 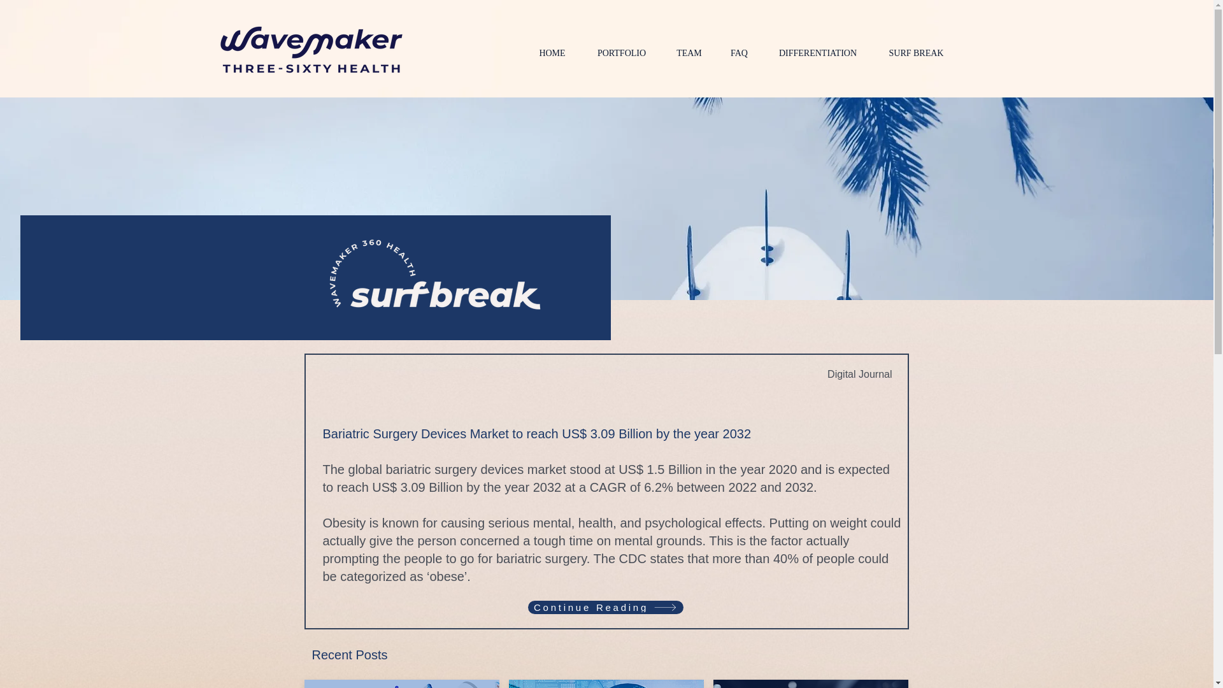 I want to click on SURF BREAK, so click(x=916, y=54).